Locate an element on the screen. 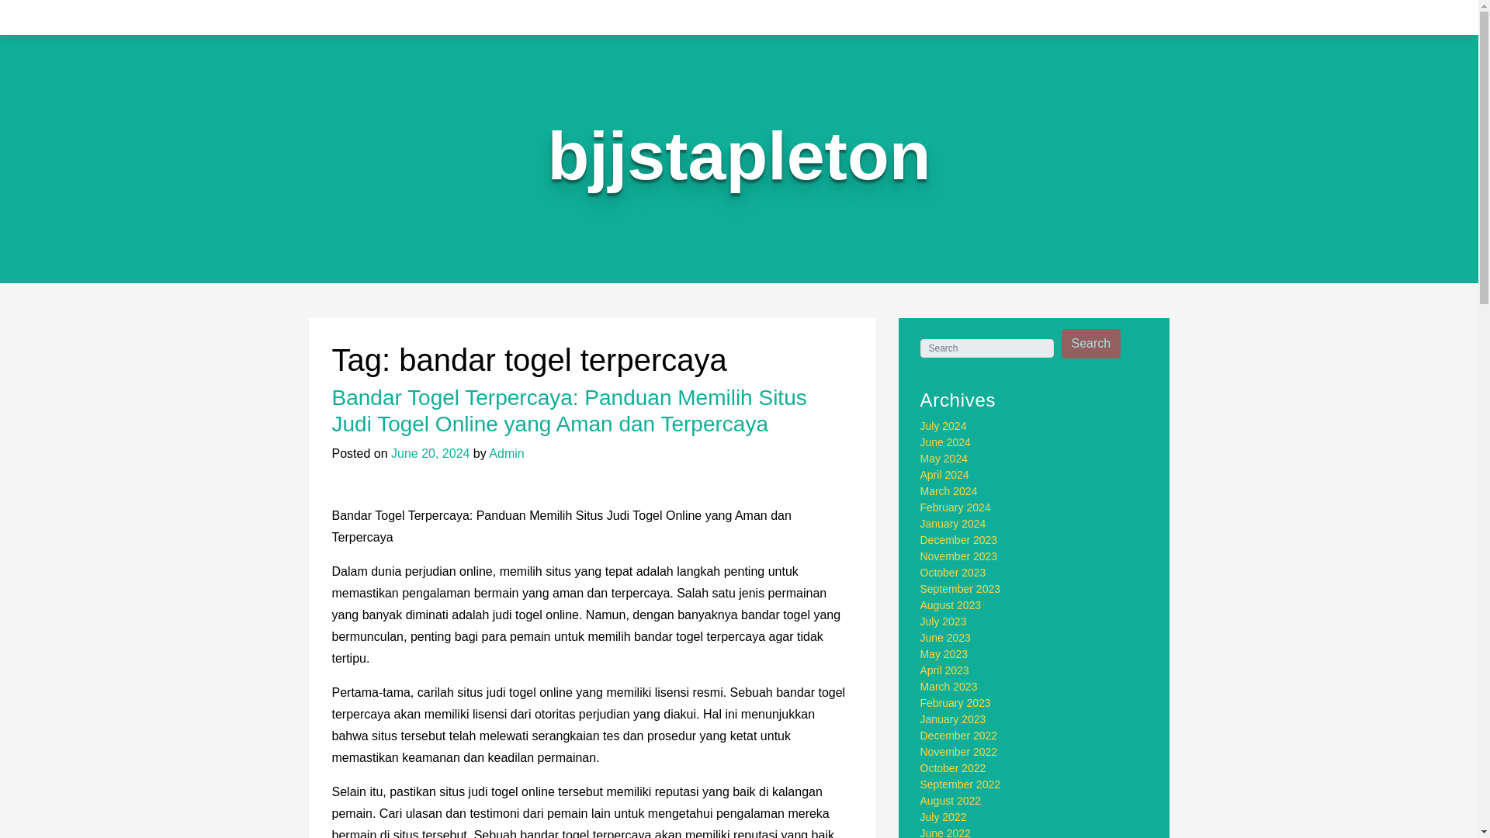  May 2023 is located at coordinates (944, 653).